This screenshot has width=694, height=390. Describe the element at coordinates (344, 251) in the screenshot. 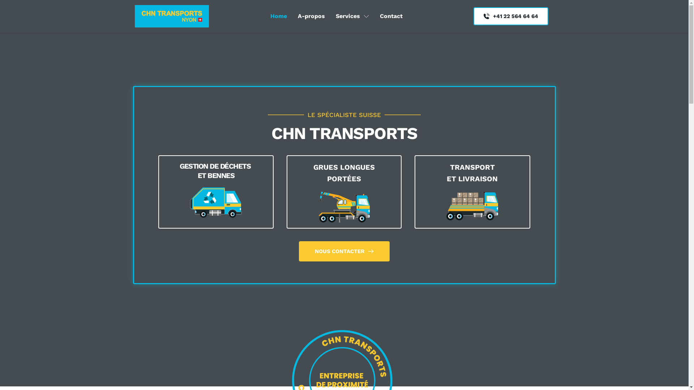

I see `NOUS CONTACTER` at that location.